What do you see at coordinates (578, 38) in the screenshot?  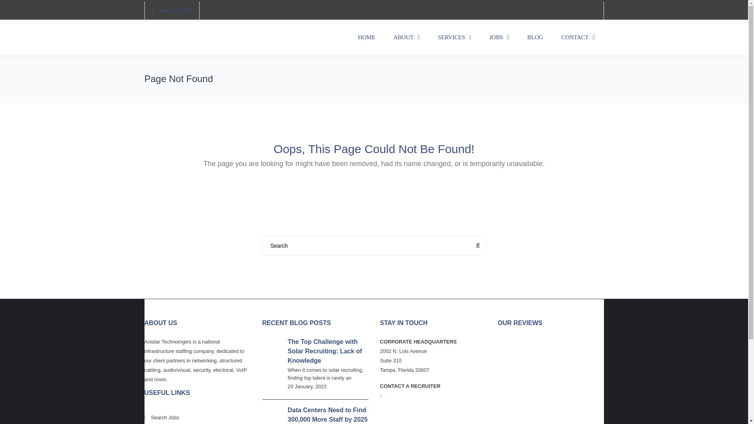 I see `CONTACT` at bounding box center [578, 38].